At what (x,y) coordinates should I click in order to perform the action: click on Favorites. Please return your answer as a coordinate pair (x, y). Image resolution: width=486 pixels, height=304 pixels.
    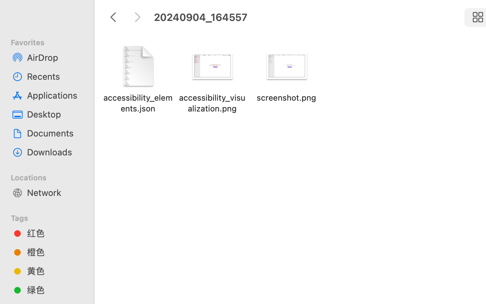
    Looking at the image, I should click on (51, 42).